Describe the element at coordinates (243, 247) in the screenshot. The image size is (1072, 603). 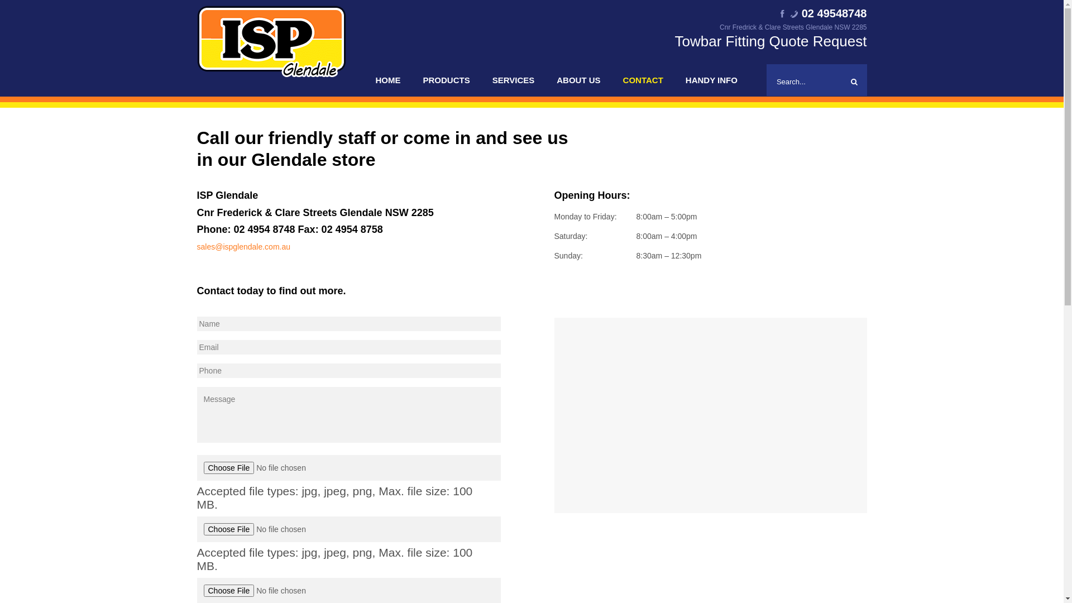
I see `sales@ispglendale.com.au` at that location.